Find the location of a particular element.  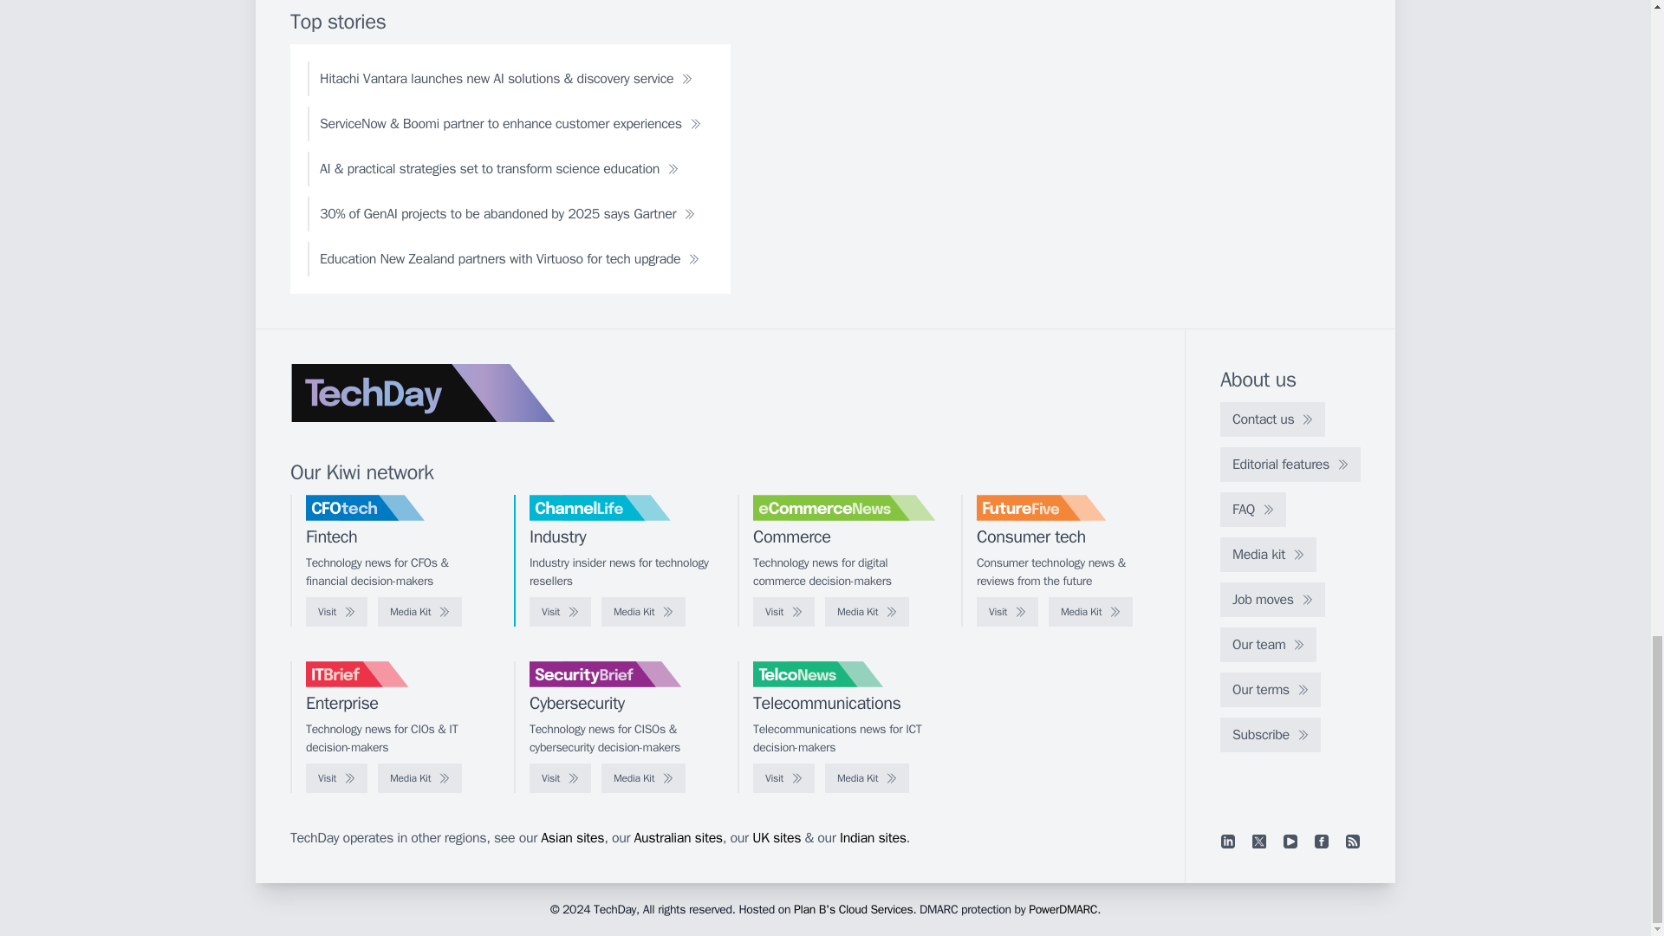

Visit is located at coordinates (336, 778).